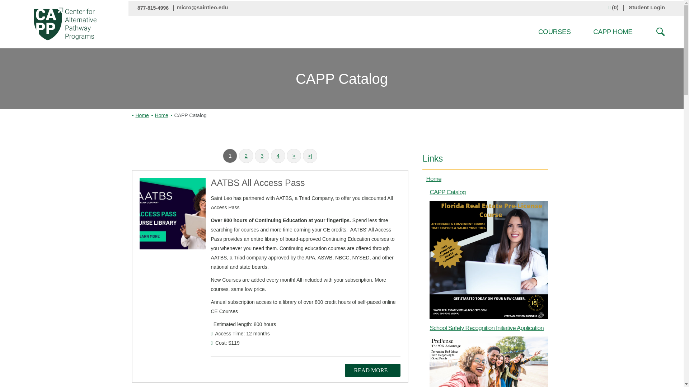 The height and width of the screenshot is (387, 689). Describe the element at coordinates (554, 32) in the screenshot. I see `COURSES` at that location.